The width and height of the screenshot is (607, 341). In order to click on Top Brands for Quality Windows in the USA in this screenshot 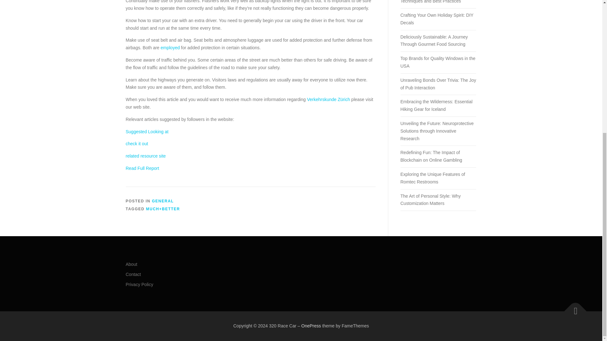, I will do `click(438, 62)`.